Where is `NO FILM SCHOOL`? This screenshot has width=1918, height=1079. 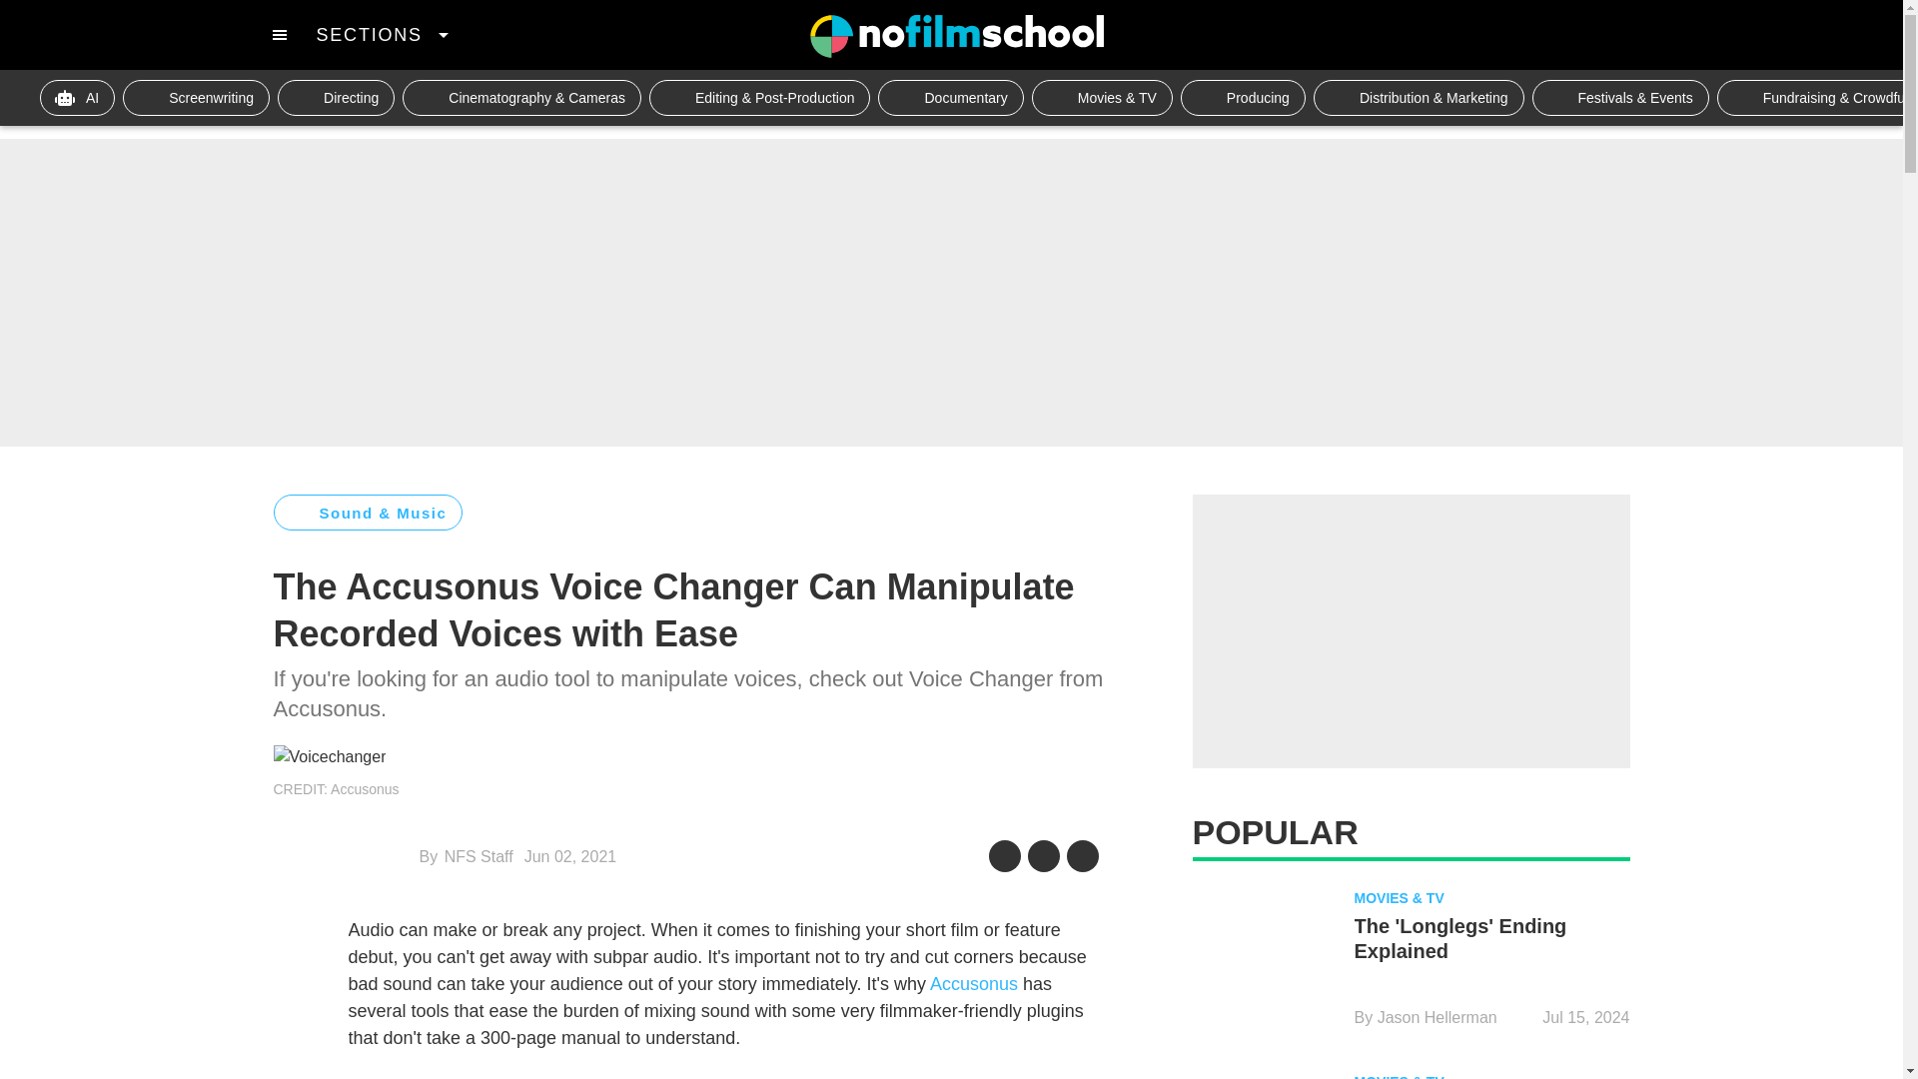 NO FILM SCHOOL is located at coordinates (956, 36).